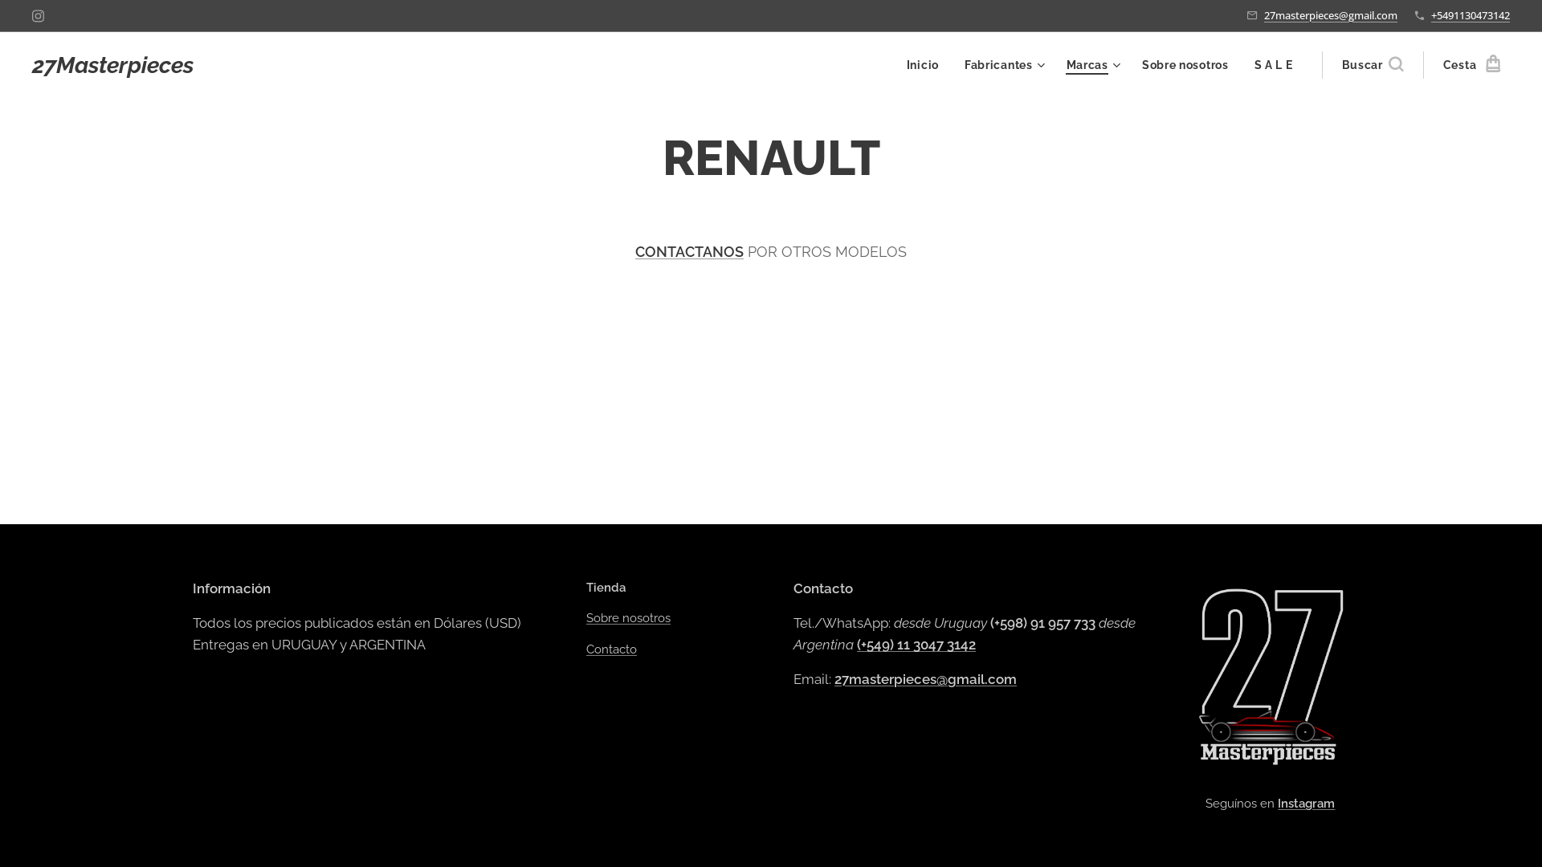 The height and width of the screenshot is (867, 1542). What do you see at coordinates (916, 645) in the screenshot?
I see `(+549) 11 3047 3142` at bounding box center [916, 645].